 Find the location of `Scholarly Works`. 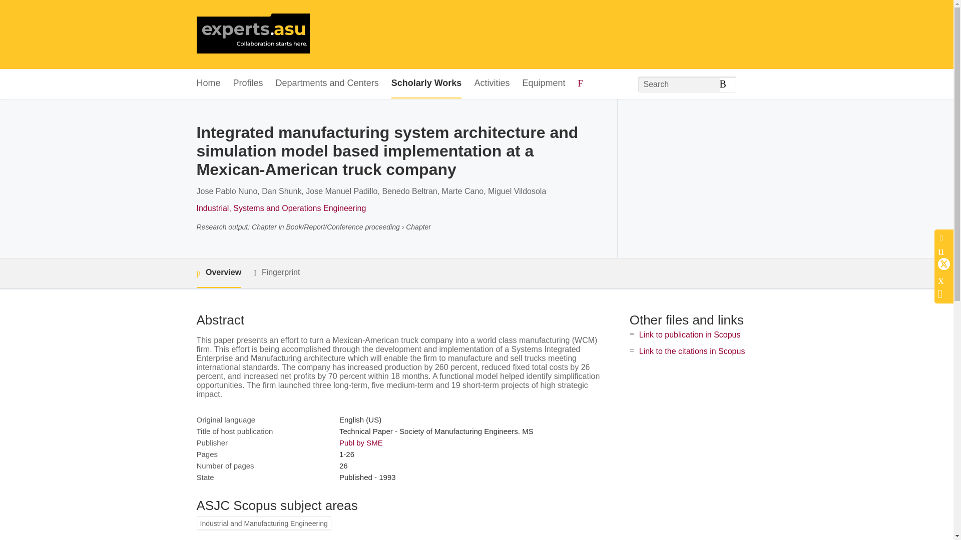

Scholarly Works is located at coordinates (426, 83).